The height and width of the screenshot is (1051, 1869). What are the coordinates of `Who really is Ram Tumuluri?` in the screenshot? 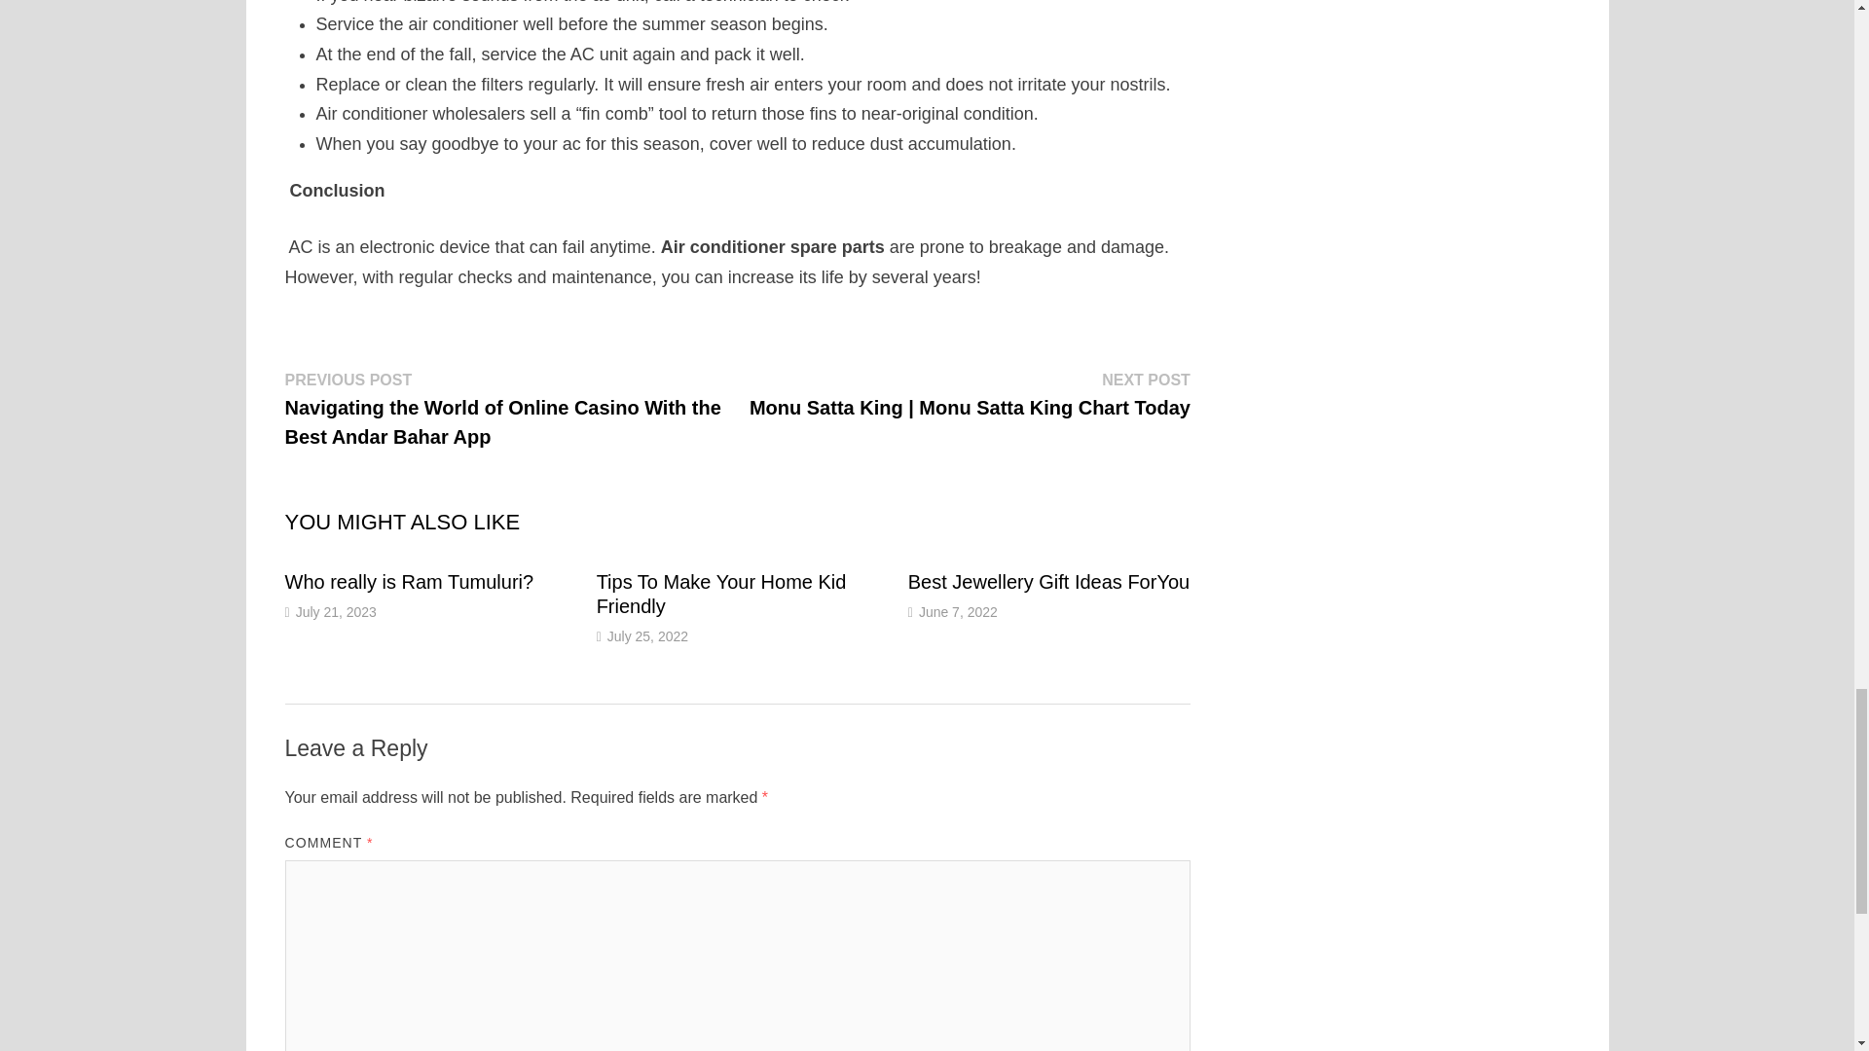 It's located at (408, 582).